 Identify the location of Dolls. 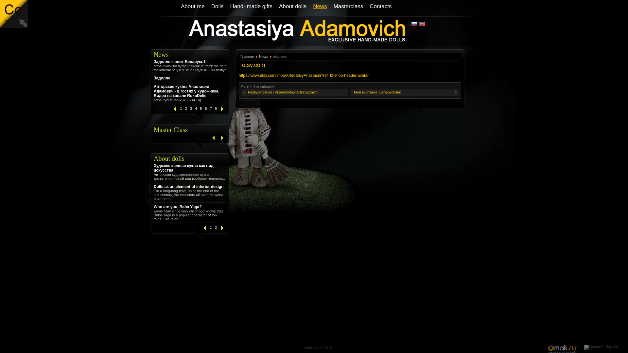
(218, 7).